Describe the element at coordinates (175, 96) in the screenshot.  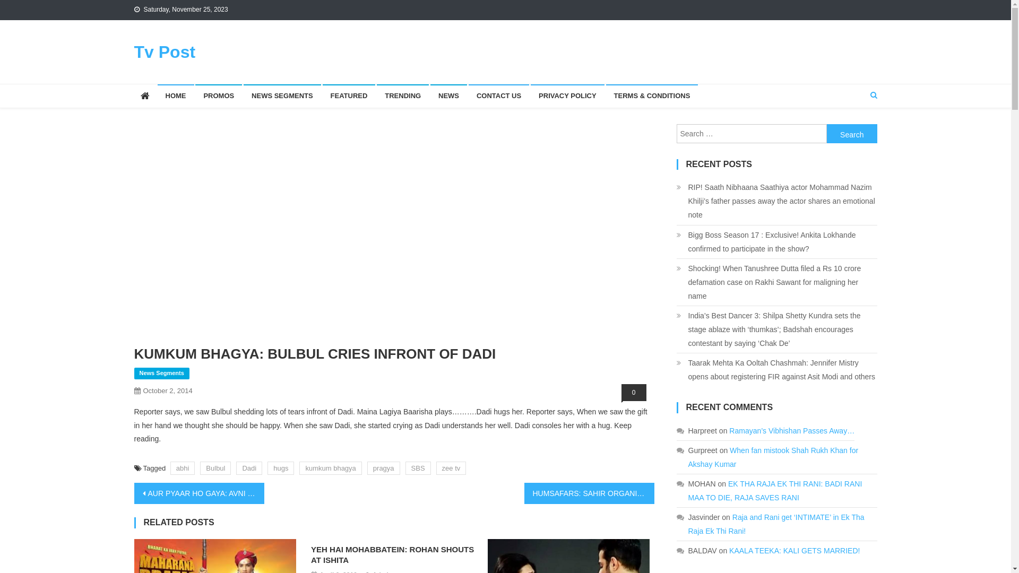
I see `HOME` at that location.